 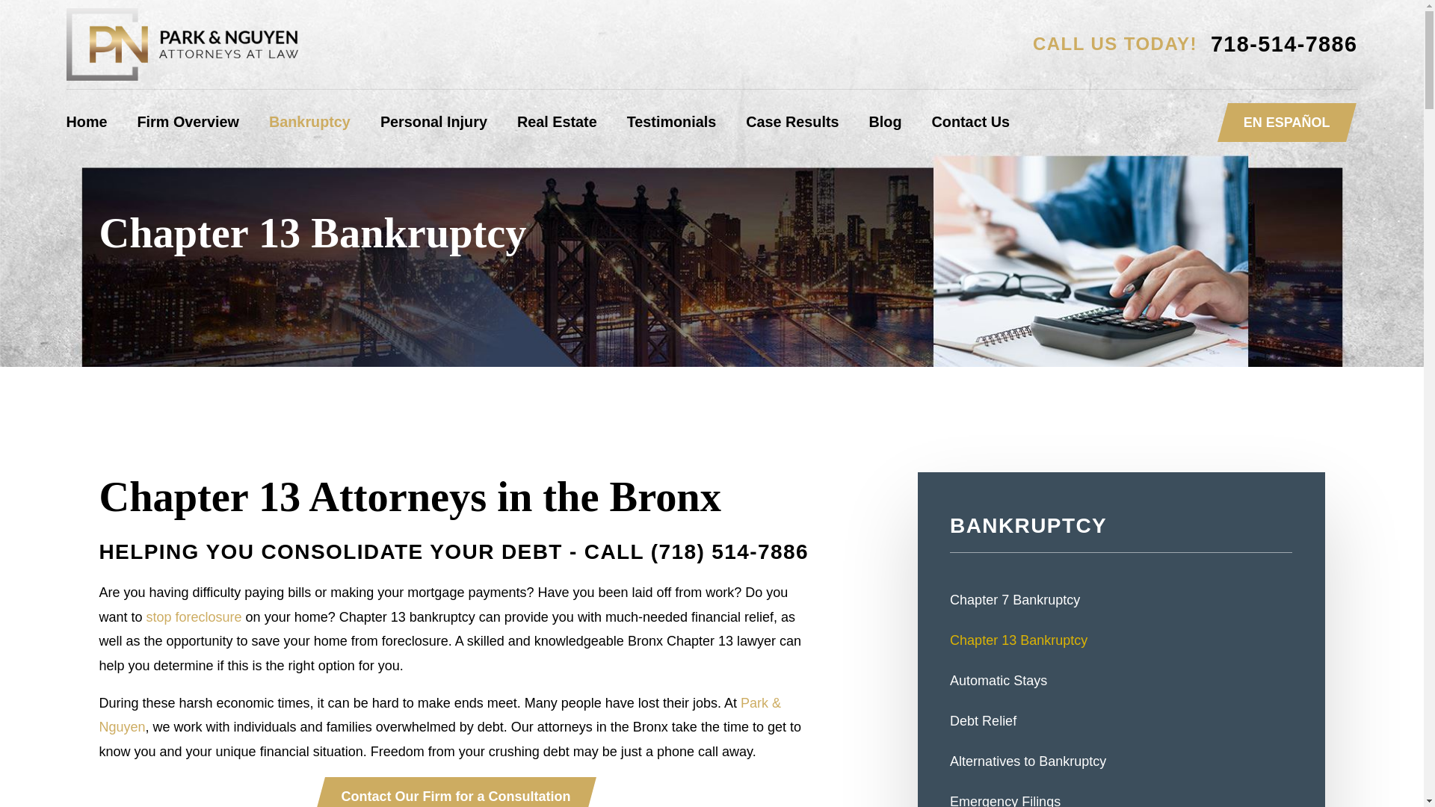 What do you see at coordinates (433, 123) in the screenshot?
I see `Personal Injury` at bounding box center [433, 123].